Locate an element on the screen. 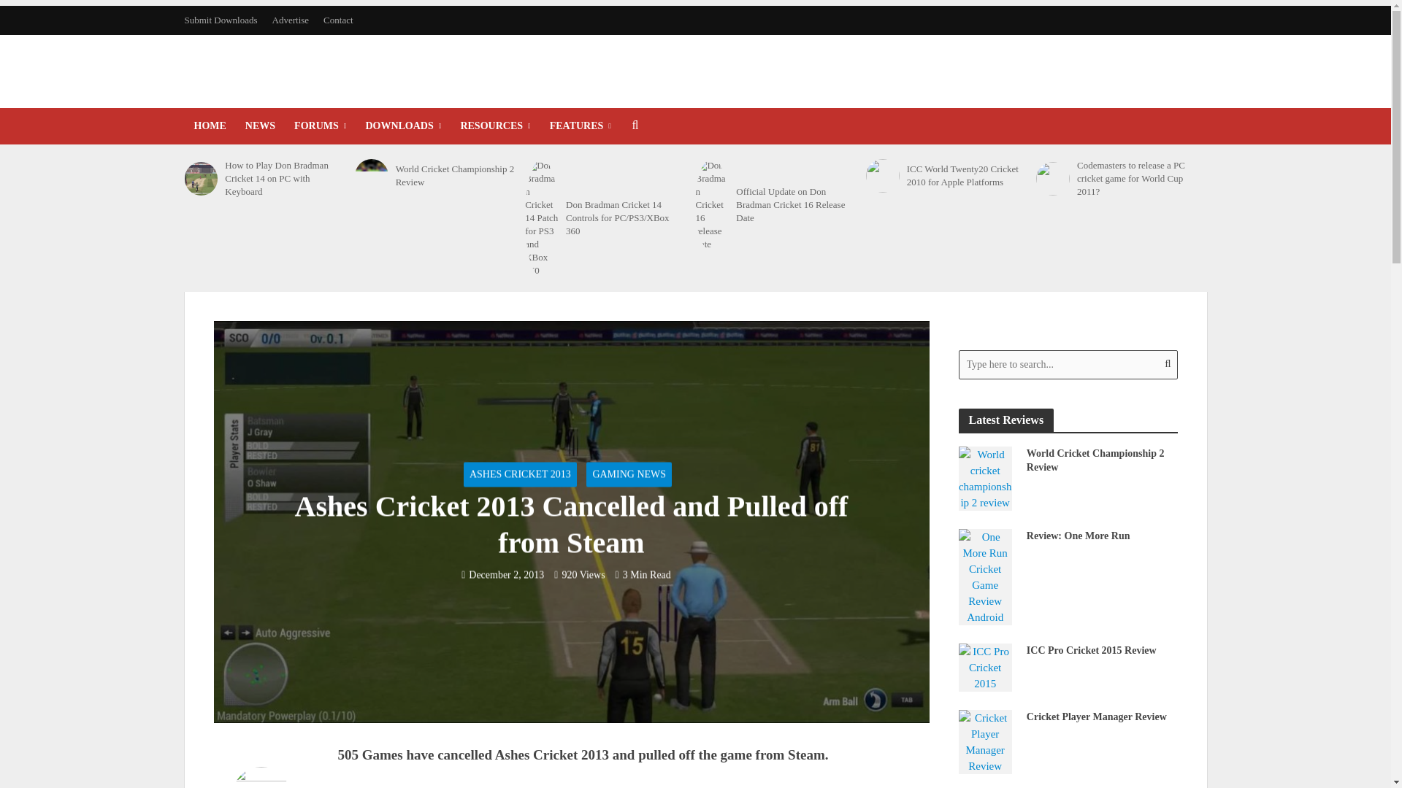 The image size is (1402, 788). How to Play Don Bradman Cricket 14 on PC with Keyboard is located at coordinates (285, 179).